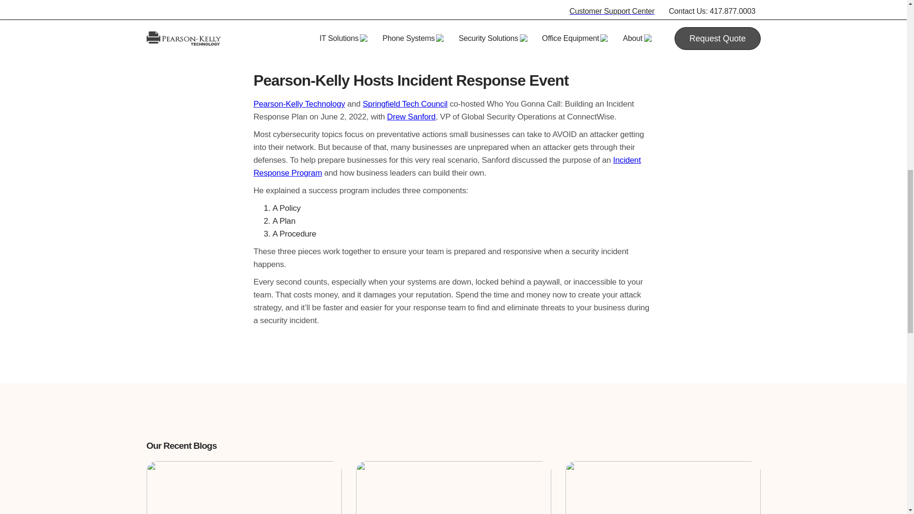  Describe the element at coordinates (453, 30) in the screenshot. I see `Who You Gonna Call: Building an Incident Response Plan` at that location.